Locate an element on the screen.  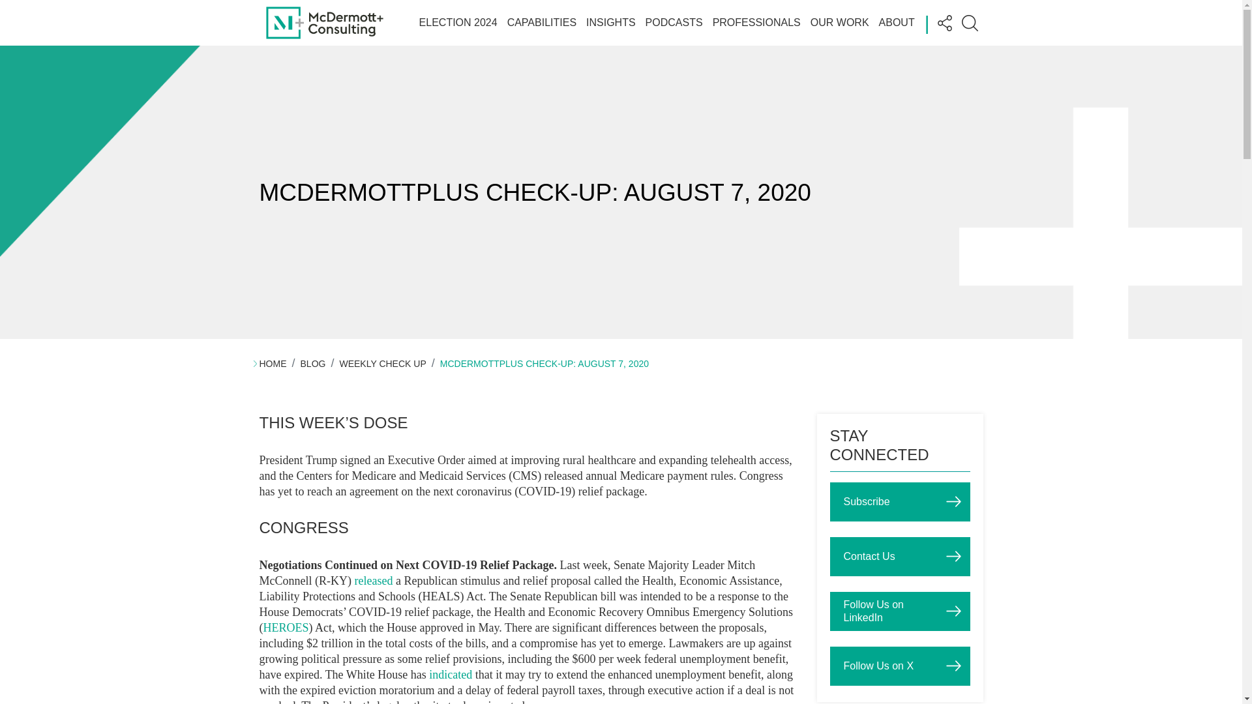
HEROES is located at coordinates (286, 627).